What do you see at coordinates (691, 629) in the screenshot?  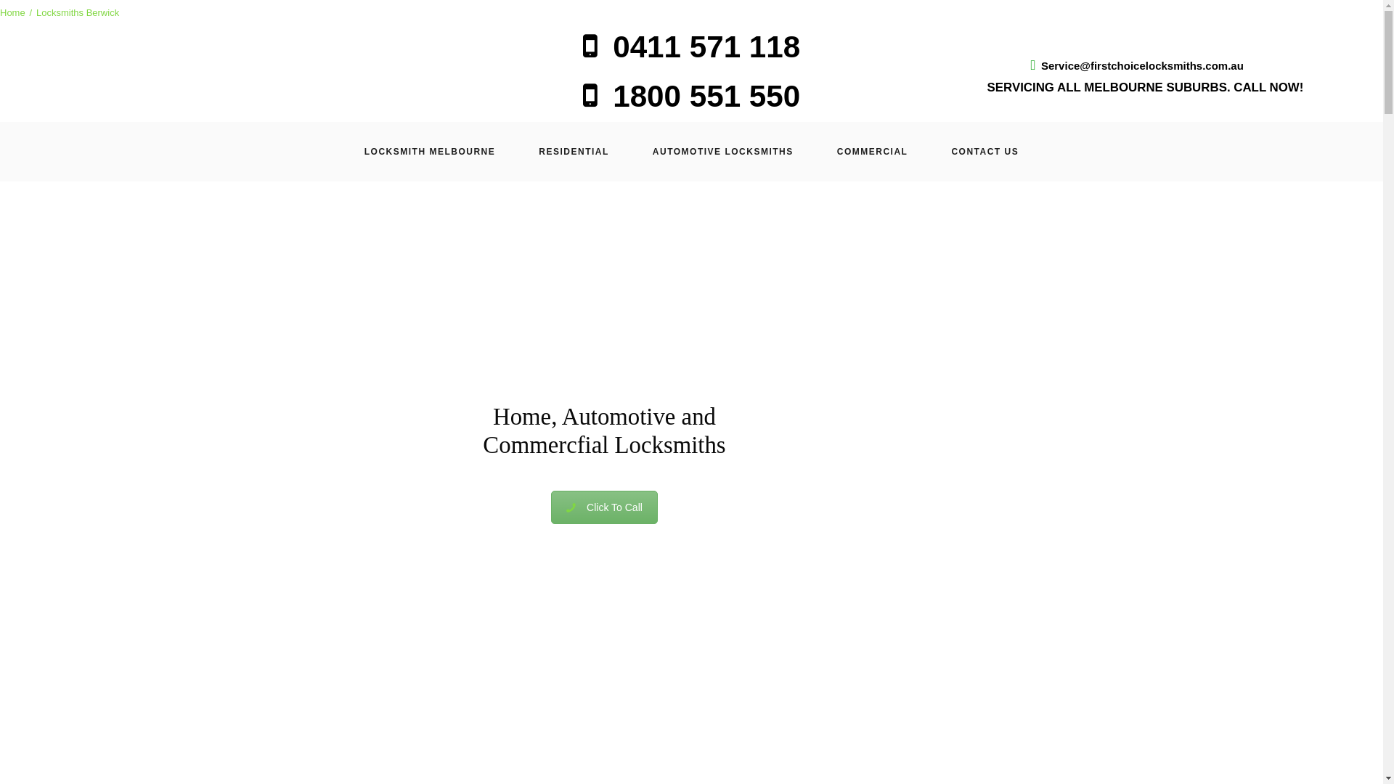 I see `icon3` at bounding box center [691, 629].